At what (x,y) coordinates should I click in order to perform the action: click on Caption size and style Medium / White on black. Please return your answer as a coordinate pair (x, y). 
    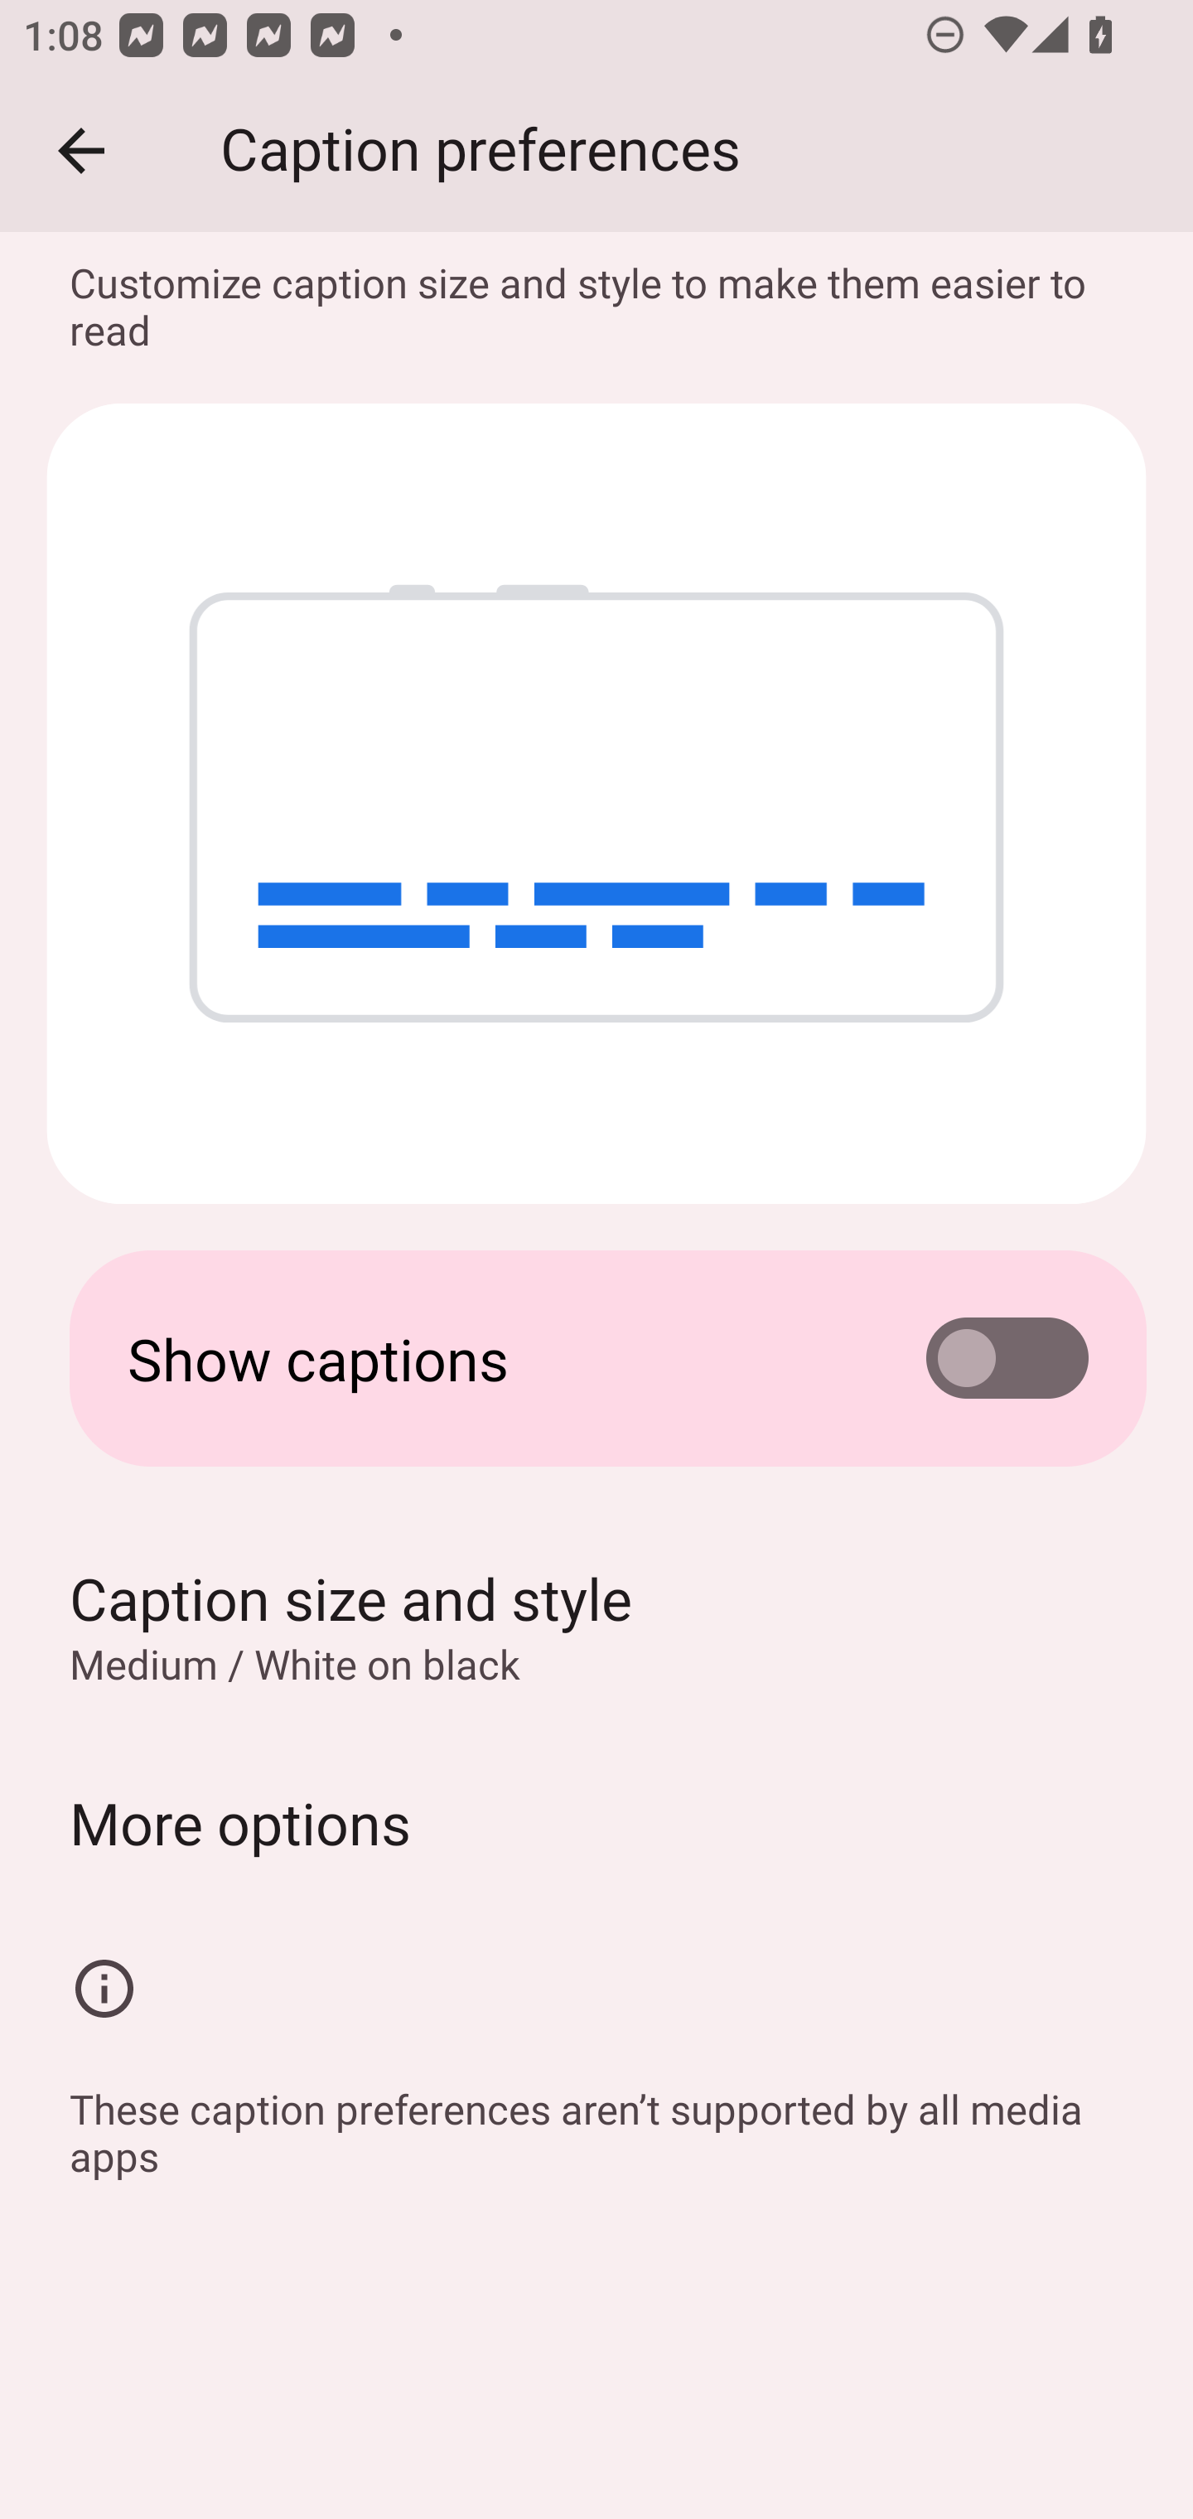
    Looking at the image, I should click on (596, 1626).